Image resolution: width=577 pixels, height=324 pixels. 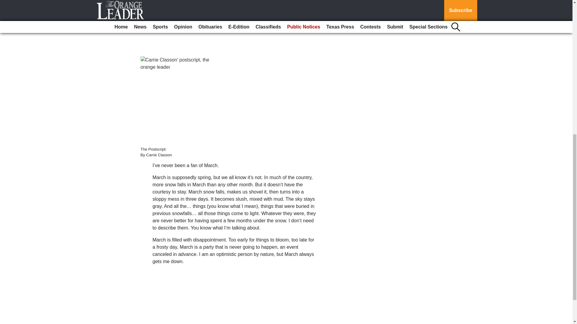 What do you see at coordinates (197, 31) in the screenshot?
I see `Trinity Audio` at bounding box center [197, 31].